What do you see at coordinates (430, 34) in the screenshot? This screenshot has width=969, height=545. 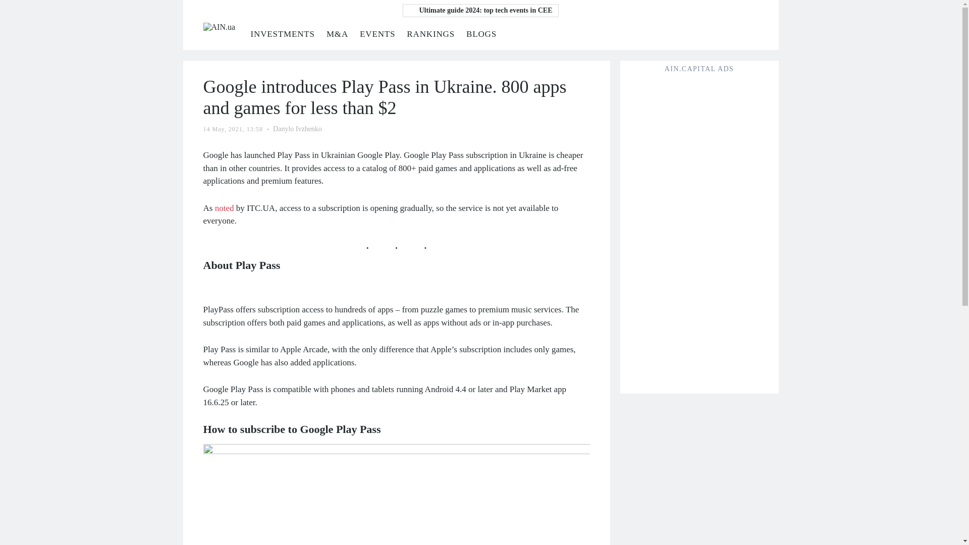 I see `RANKINGS` at bounding box center [430, 34].